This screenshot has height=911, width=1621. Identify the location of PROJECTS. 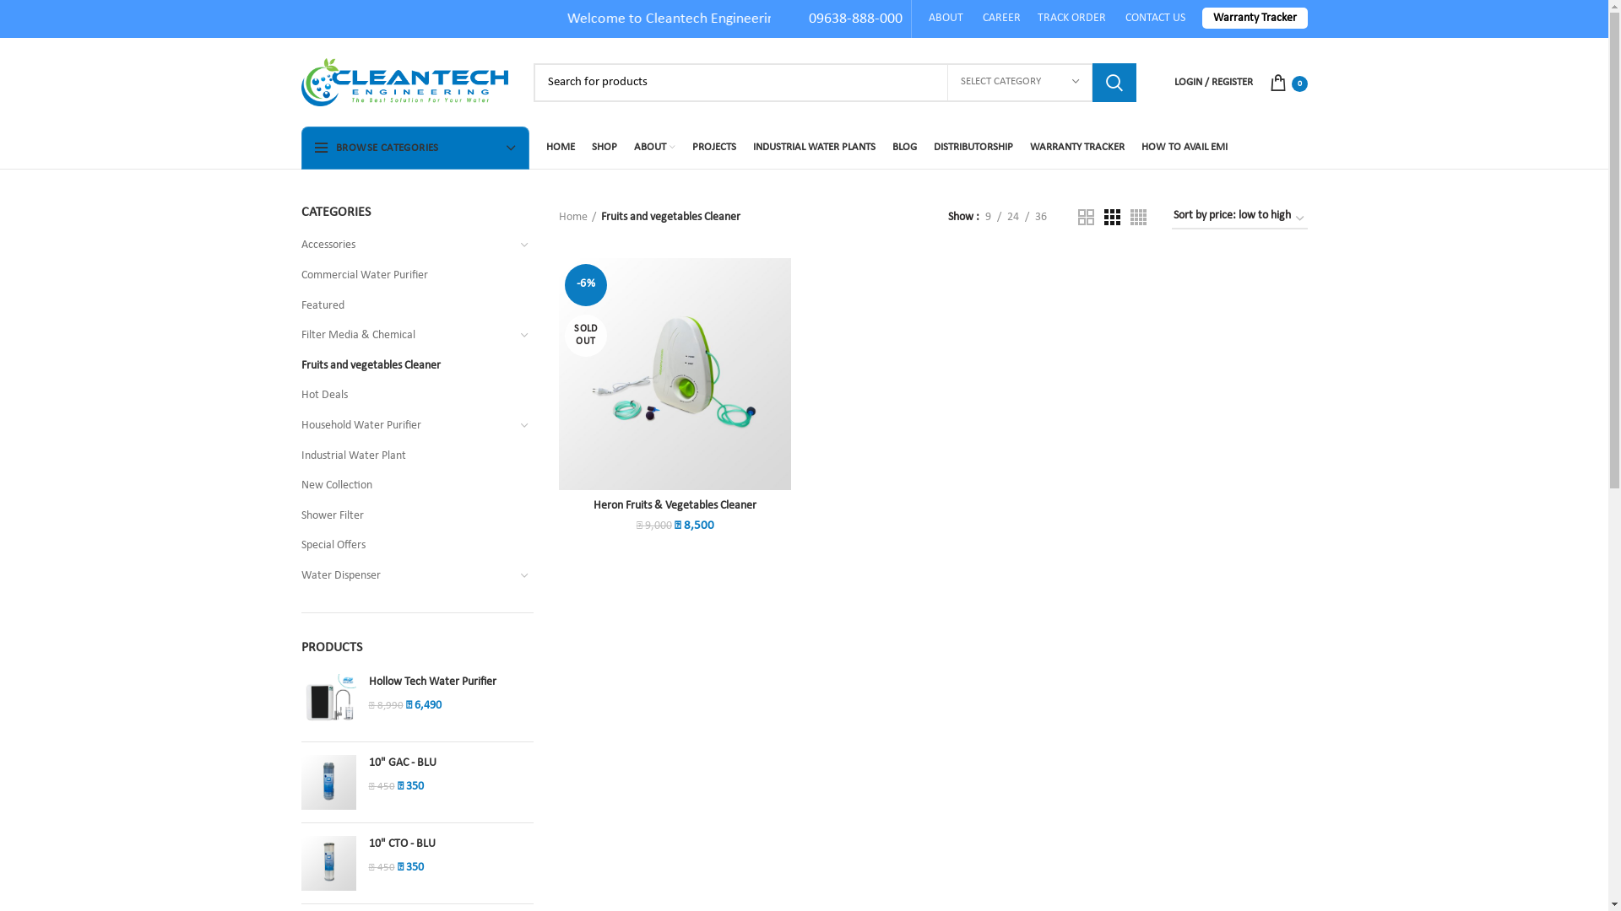
(714, 148).